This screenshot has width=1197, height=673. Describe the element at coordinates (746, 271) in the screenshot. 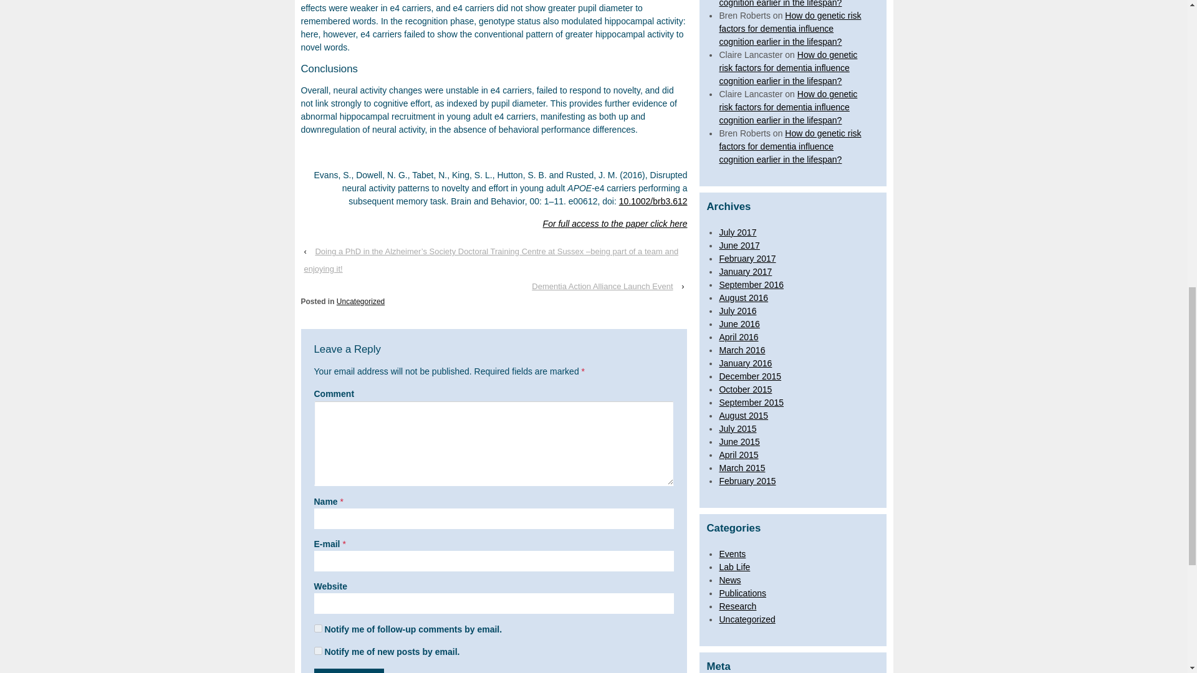

I see `January 2017` at that location.